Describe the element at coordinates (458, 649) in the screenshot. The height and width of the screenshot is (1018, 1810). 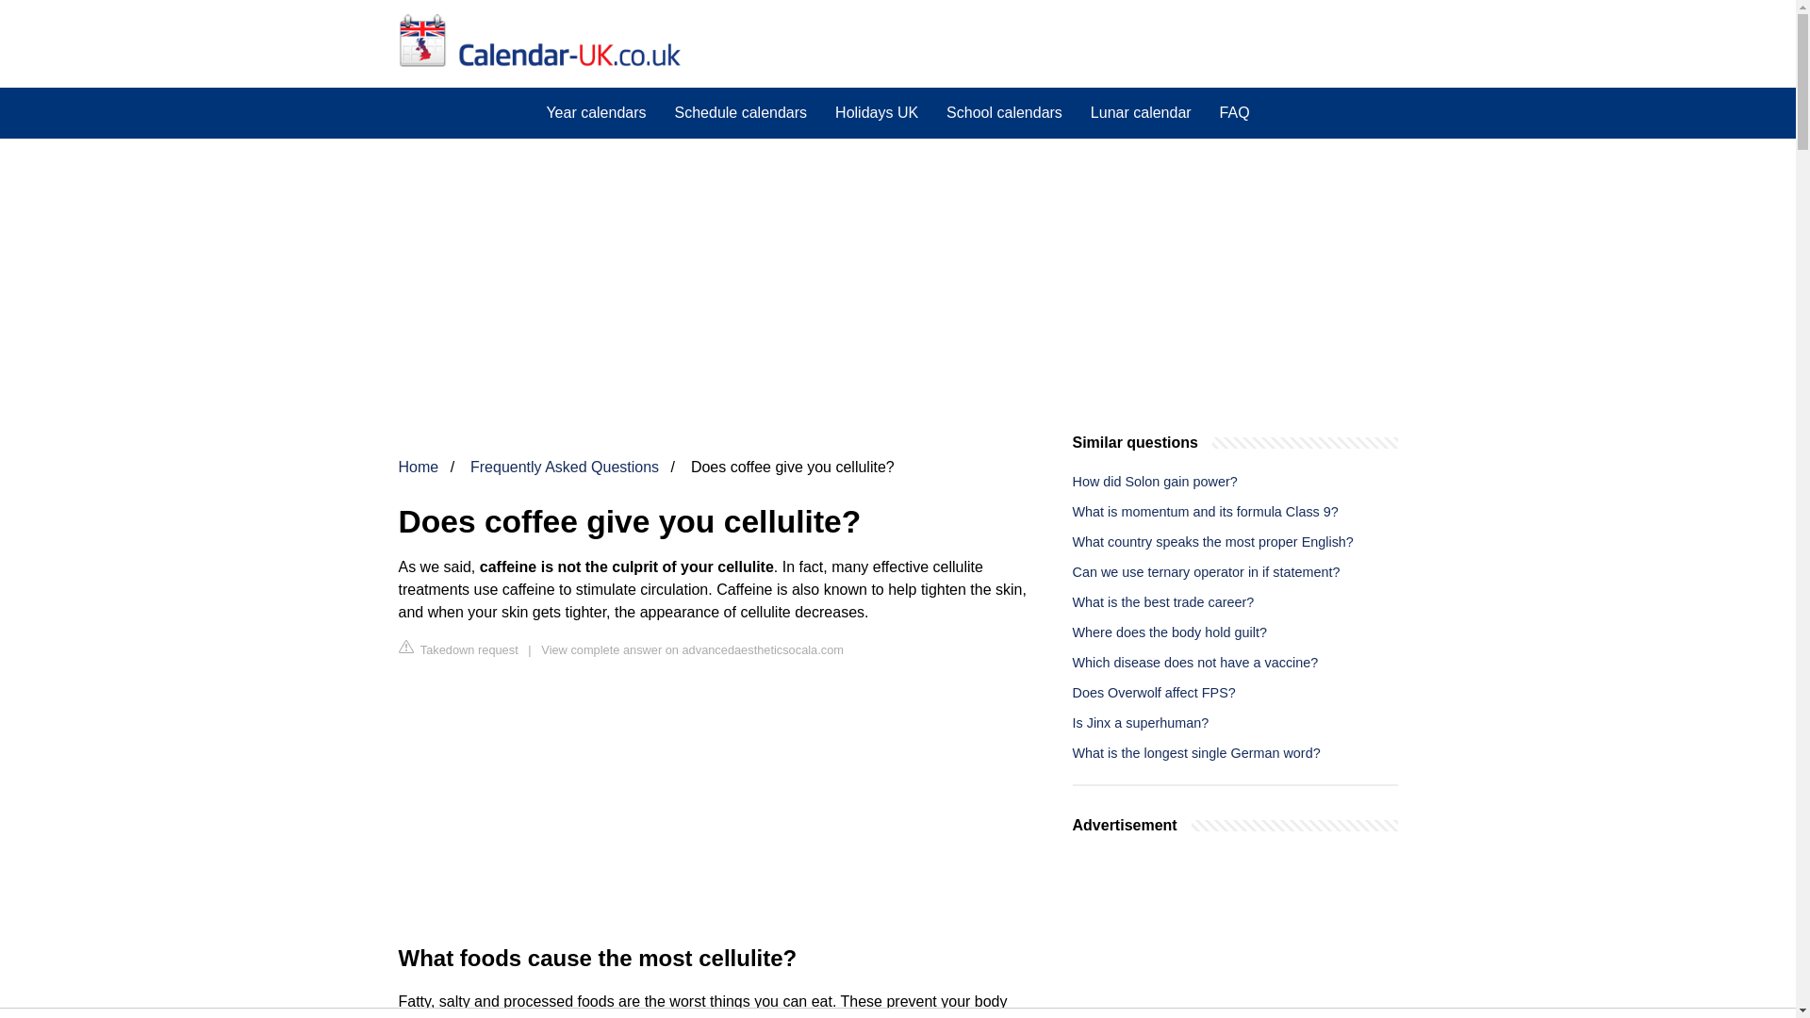
I see `Takedown request` at that location.